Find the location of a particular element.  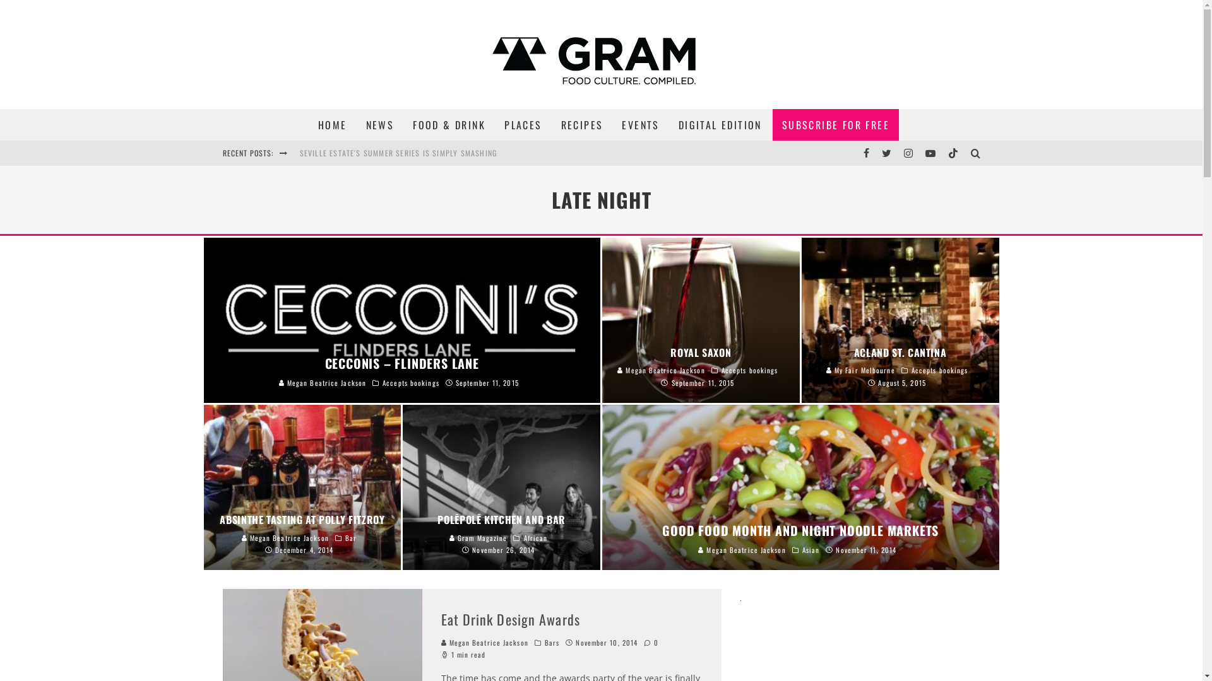

Eat Drink Design Awards is located at coordinates (510, 619).